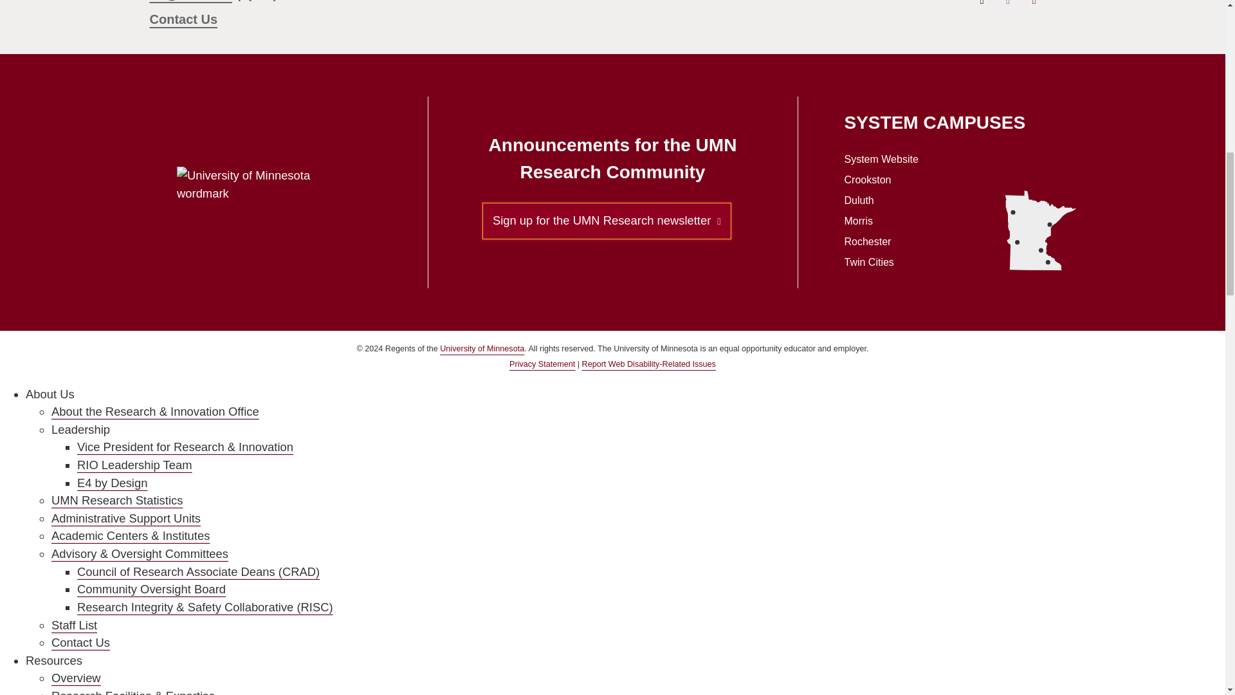 The height and width of the screenshot is (695, 1235). What do you see at coordinates (1018, 242) in the screenshot?
I see `University of Minnesota Morris` at bounding box center [1018, 242].